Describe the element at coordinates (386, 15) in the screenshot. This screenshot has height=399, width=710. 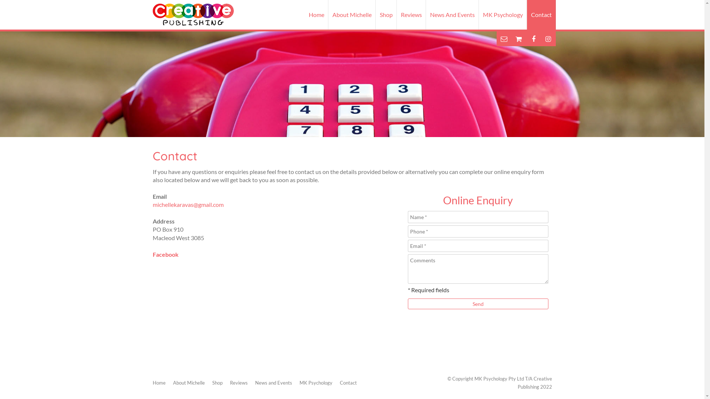
I see `Shop` at that location.